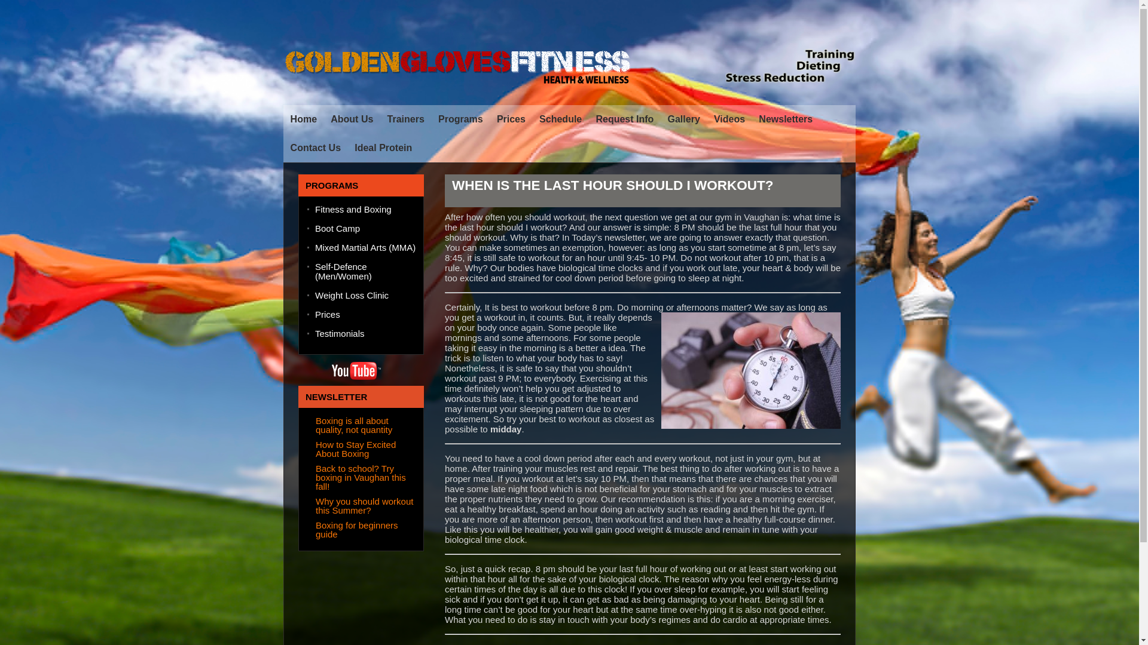  What do you see at coordinates (383, 148) in the screenshot?
I see `Ideal Protein` at bounding box center [383, 148].